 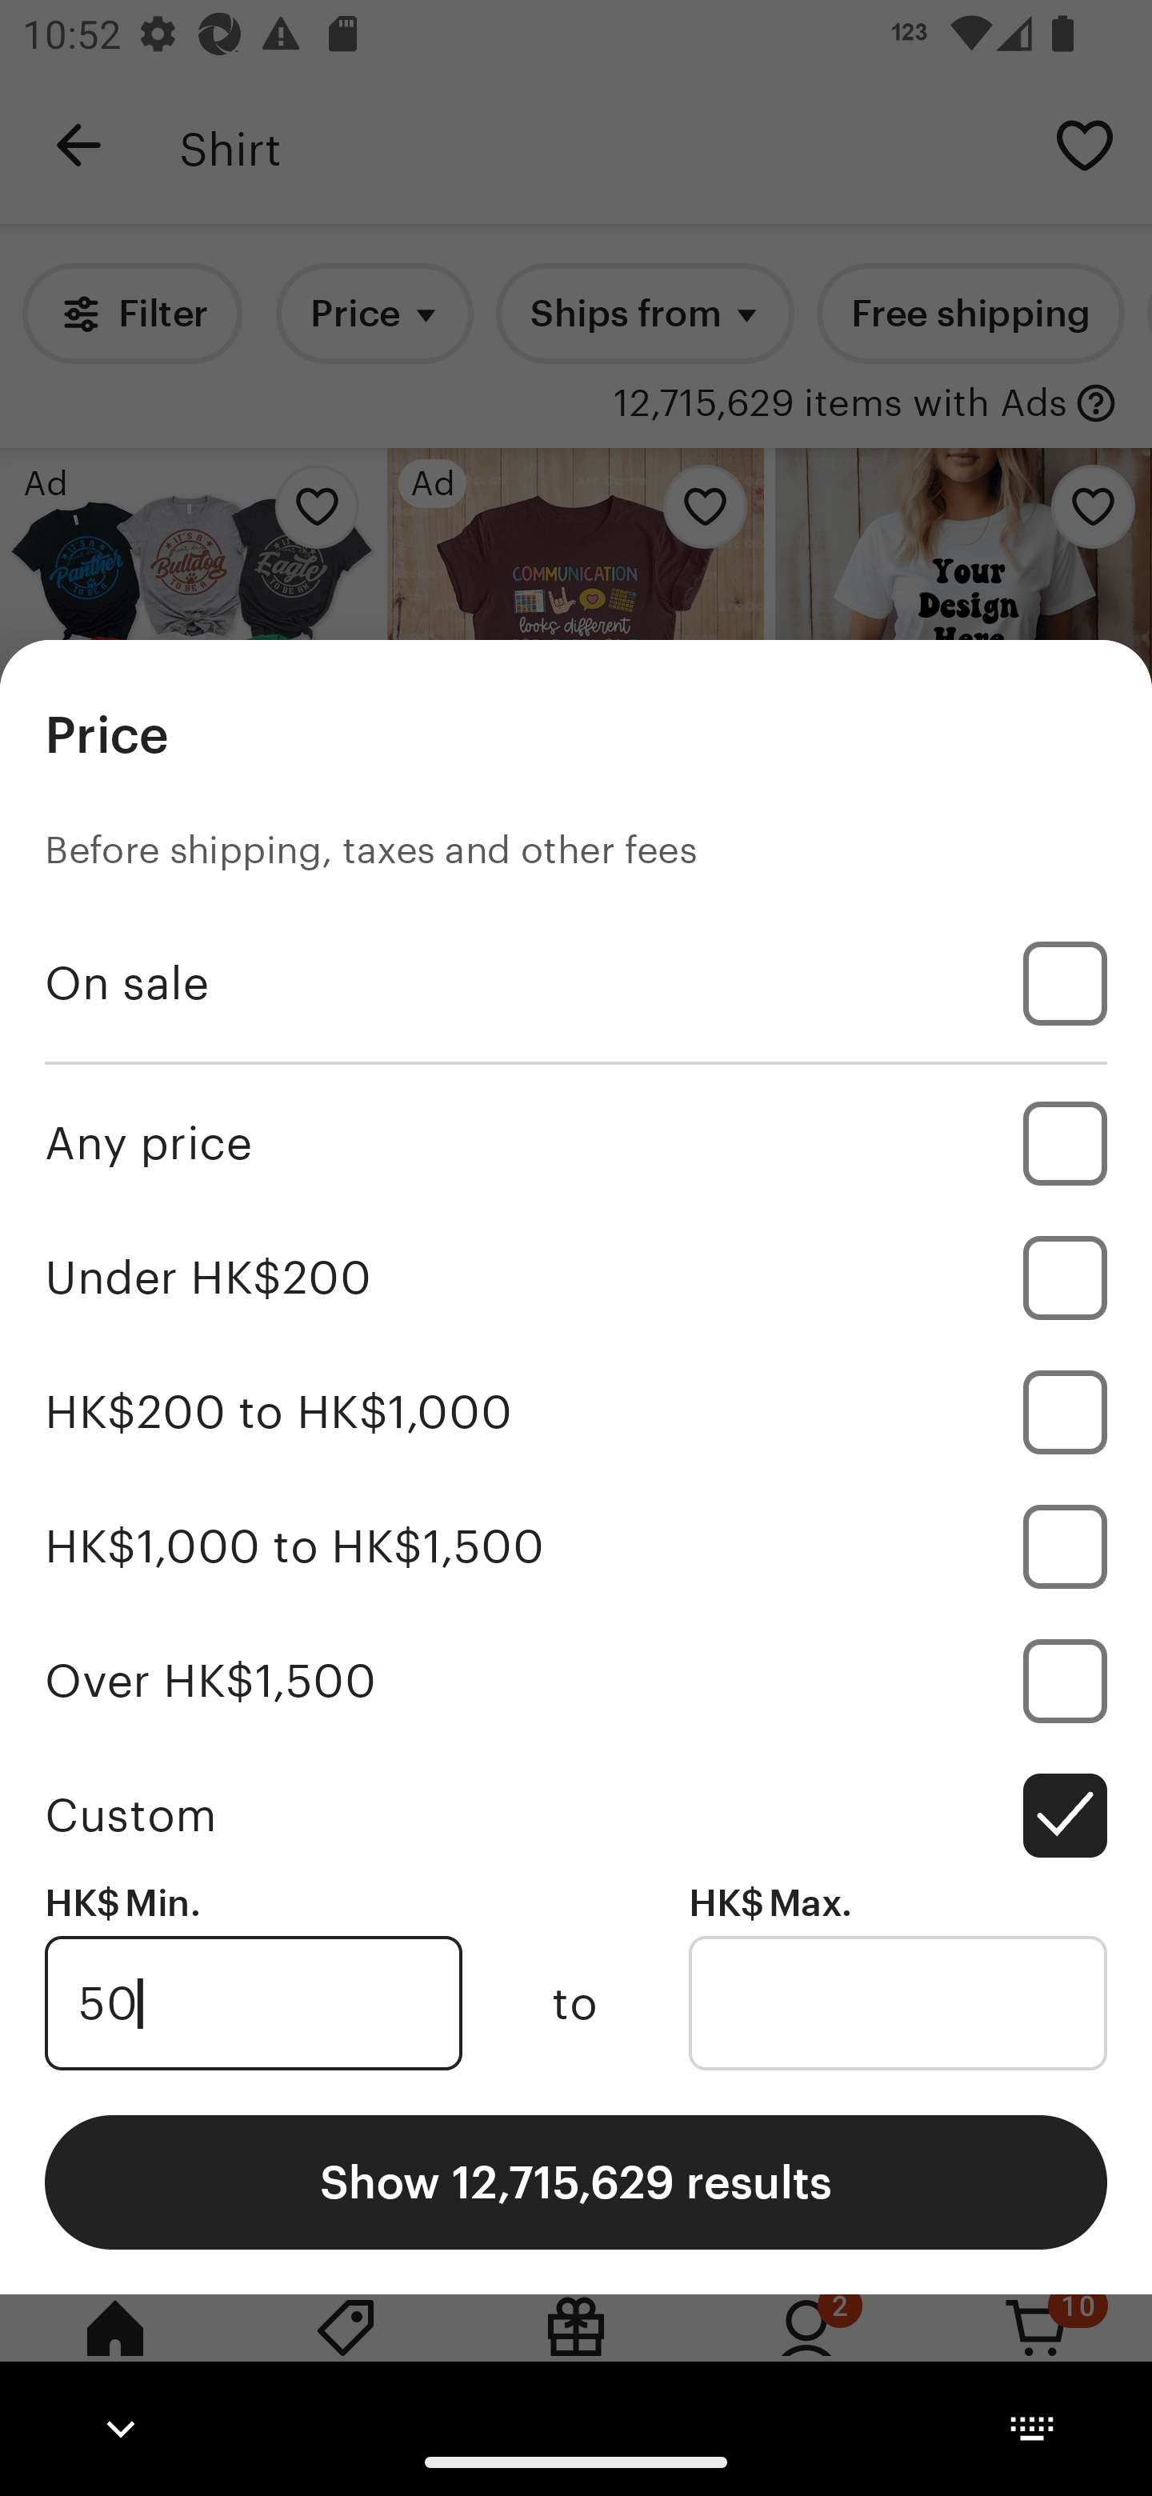 What do you see at coordinates (576, 983) in the screenshot?
I see `On sale` at bounding box center [576, 983].